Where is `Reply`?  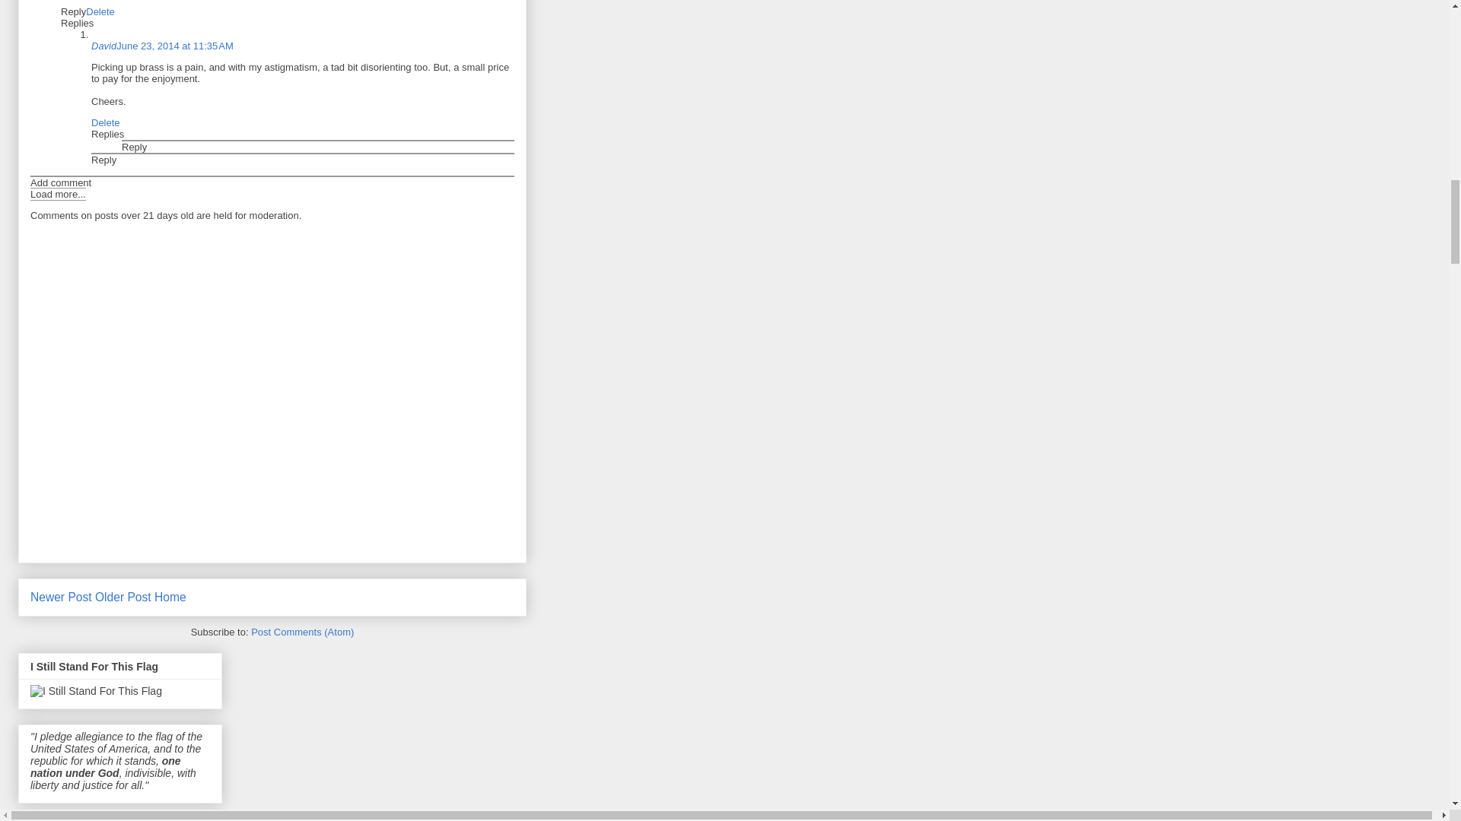
Reply is located at coordinates (134, 146).